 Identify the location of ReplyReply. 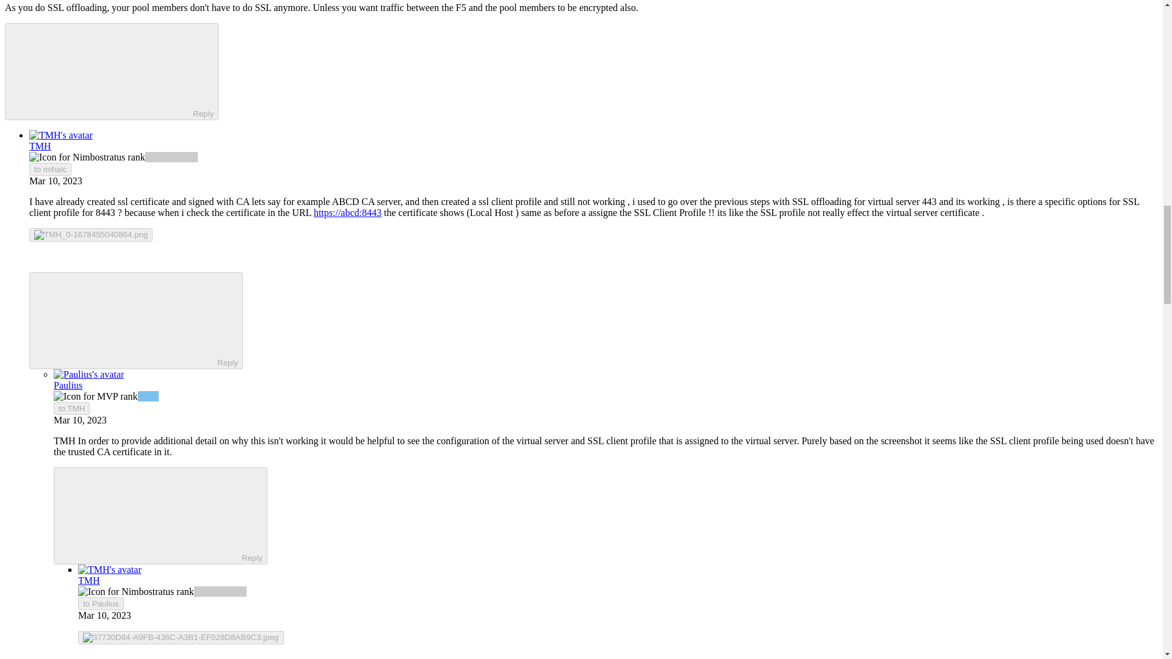
(111, 71).